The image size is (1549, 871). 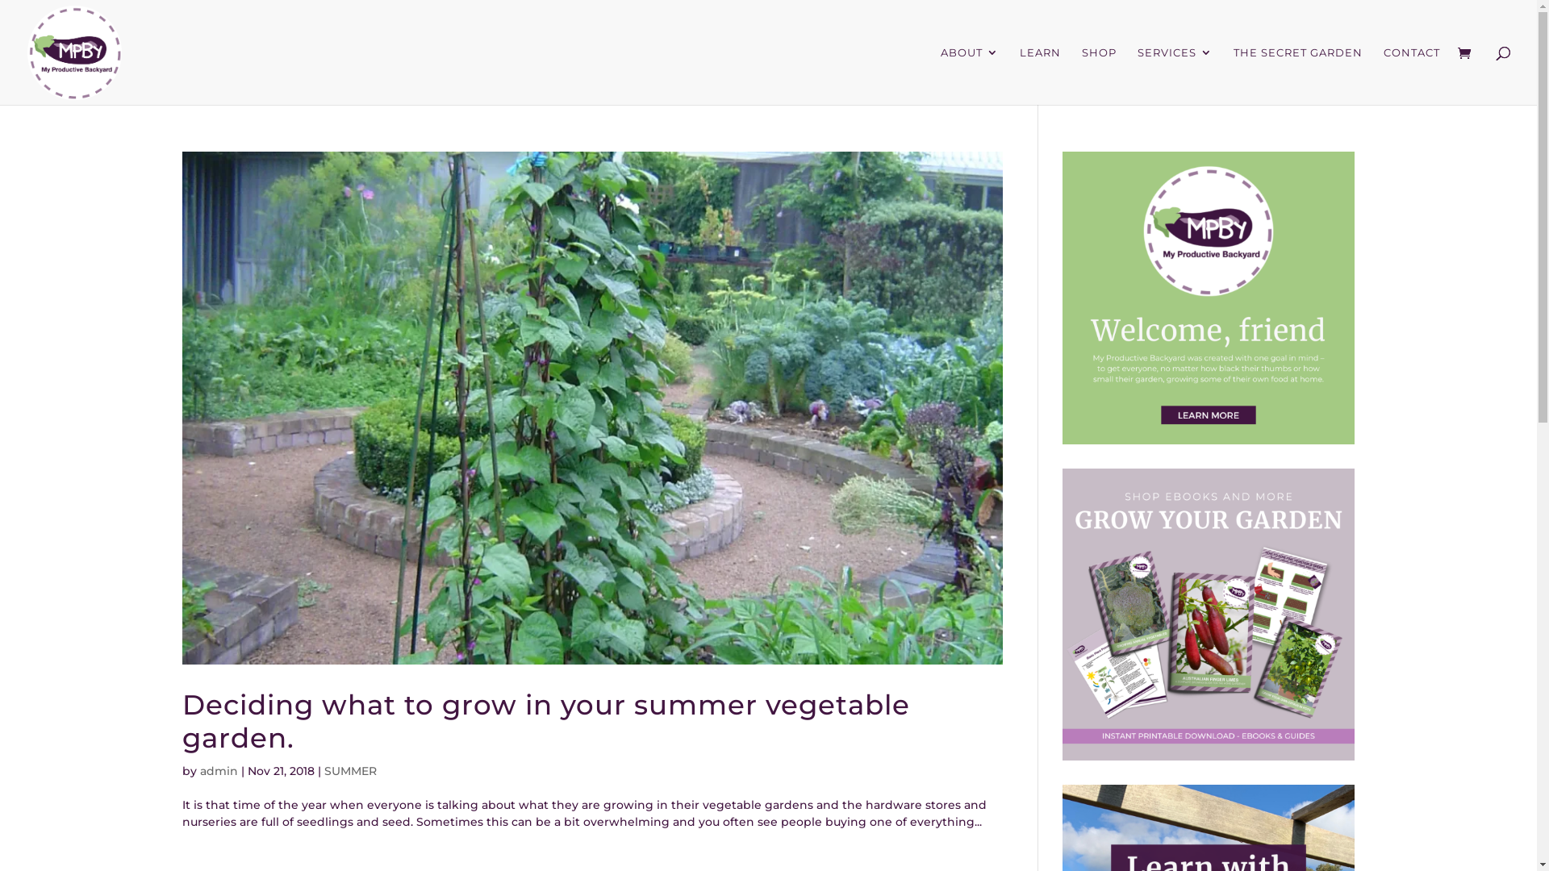 I want to click on SUMMER, so click(x=350, y=771).